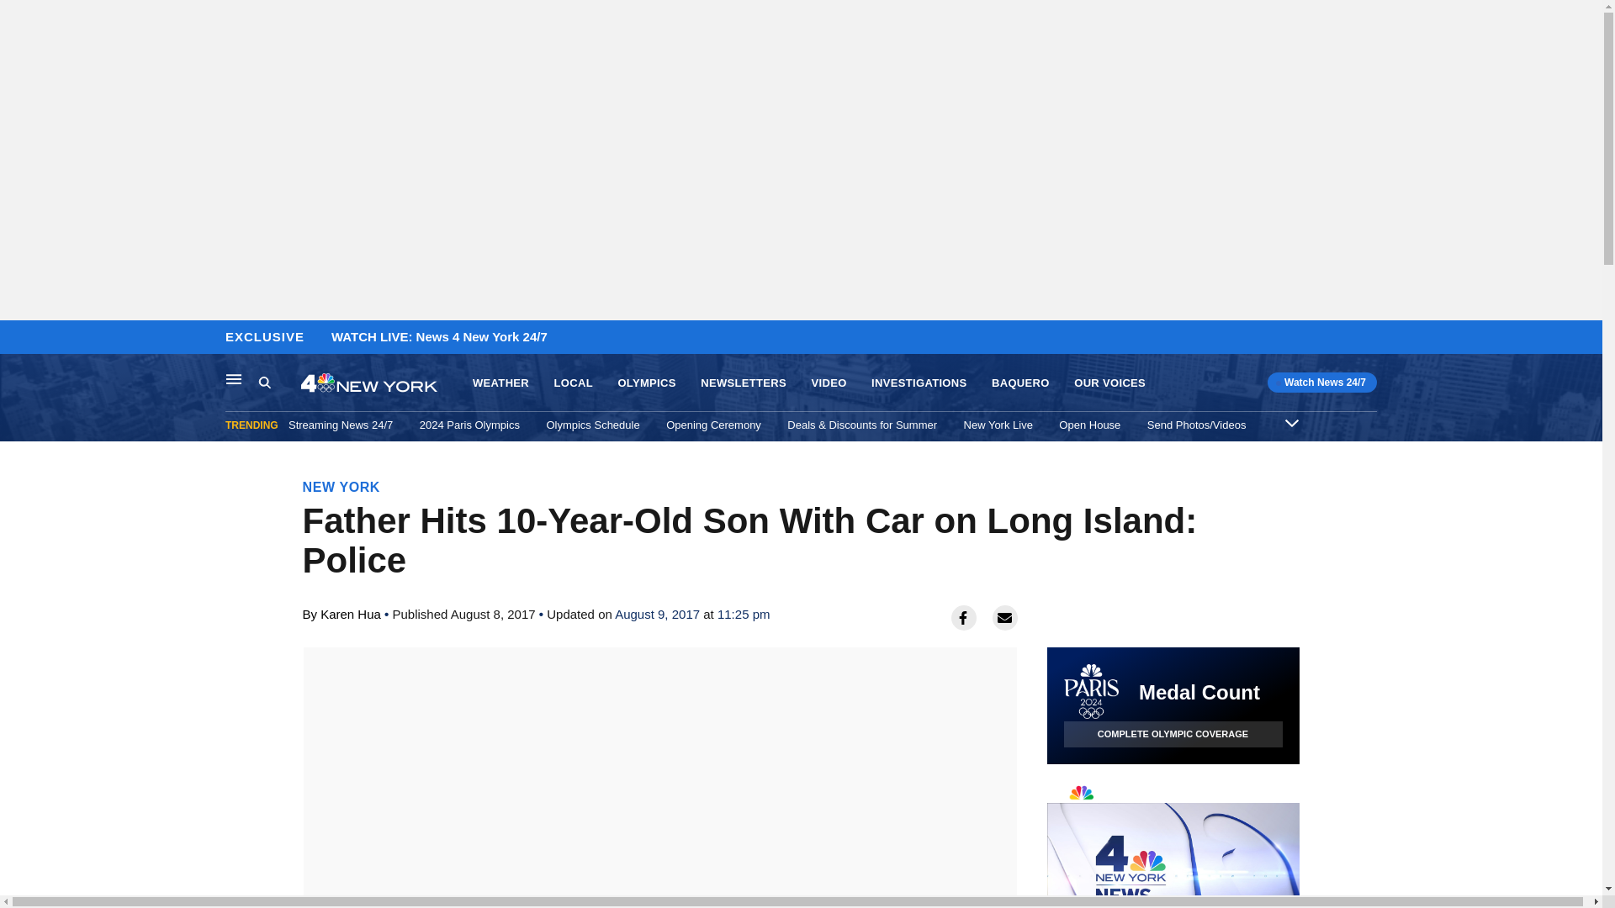  What do you see at coordinates (1109, 383) in the screenshot?
I see `Search` at bounding box center [1109, 383].